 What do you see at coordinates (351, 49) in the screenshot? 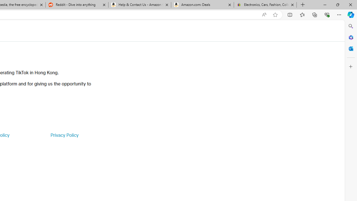
I see `Close Outlook pane` at bounding box center [351, 49].